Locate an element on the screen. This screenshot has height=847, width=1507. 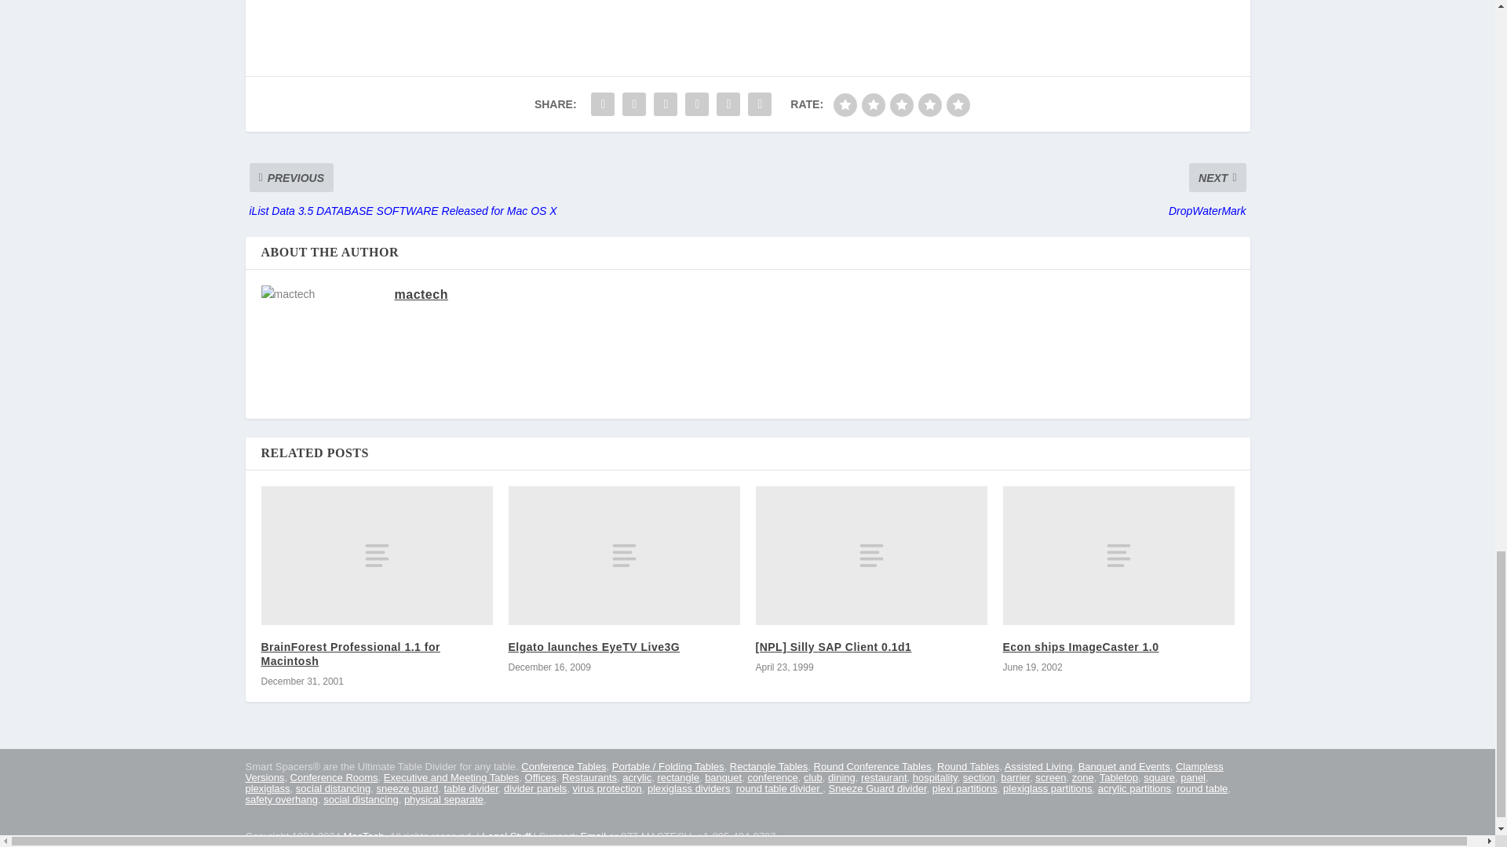
Share "VMware Fusion Beta 4" via Facebook is located at coordinates (603, 104).